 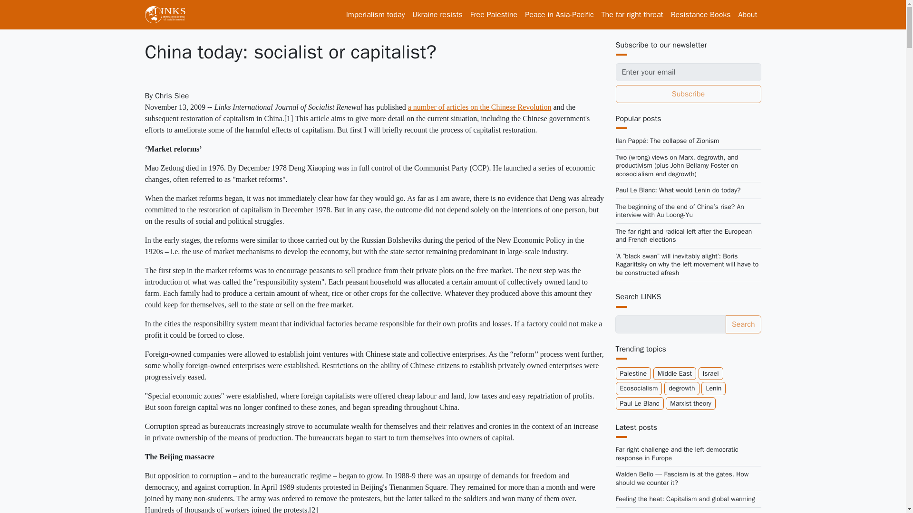 I want to click on About, so click(x=748, y=14).